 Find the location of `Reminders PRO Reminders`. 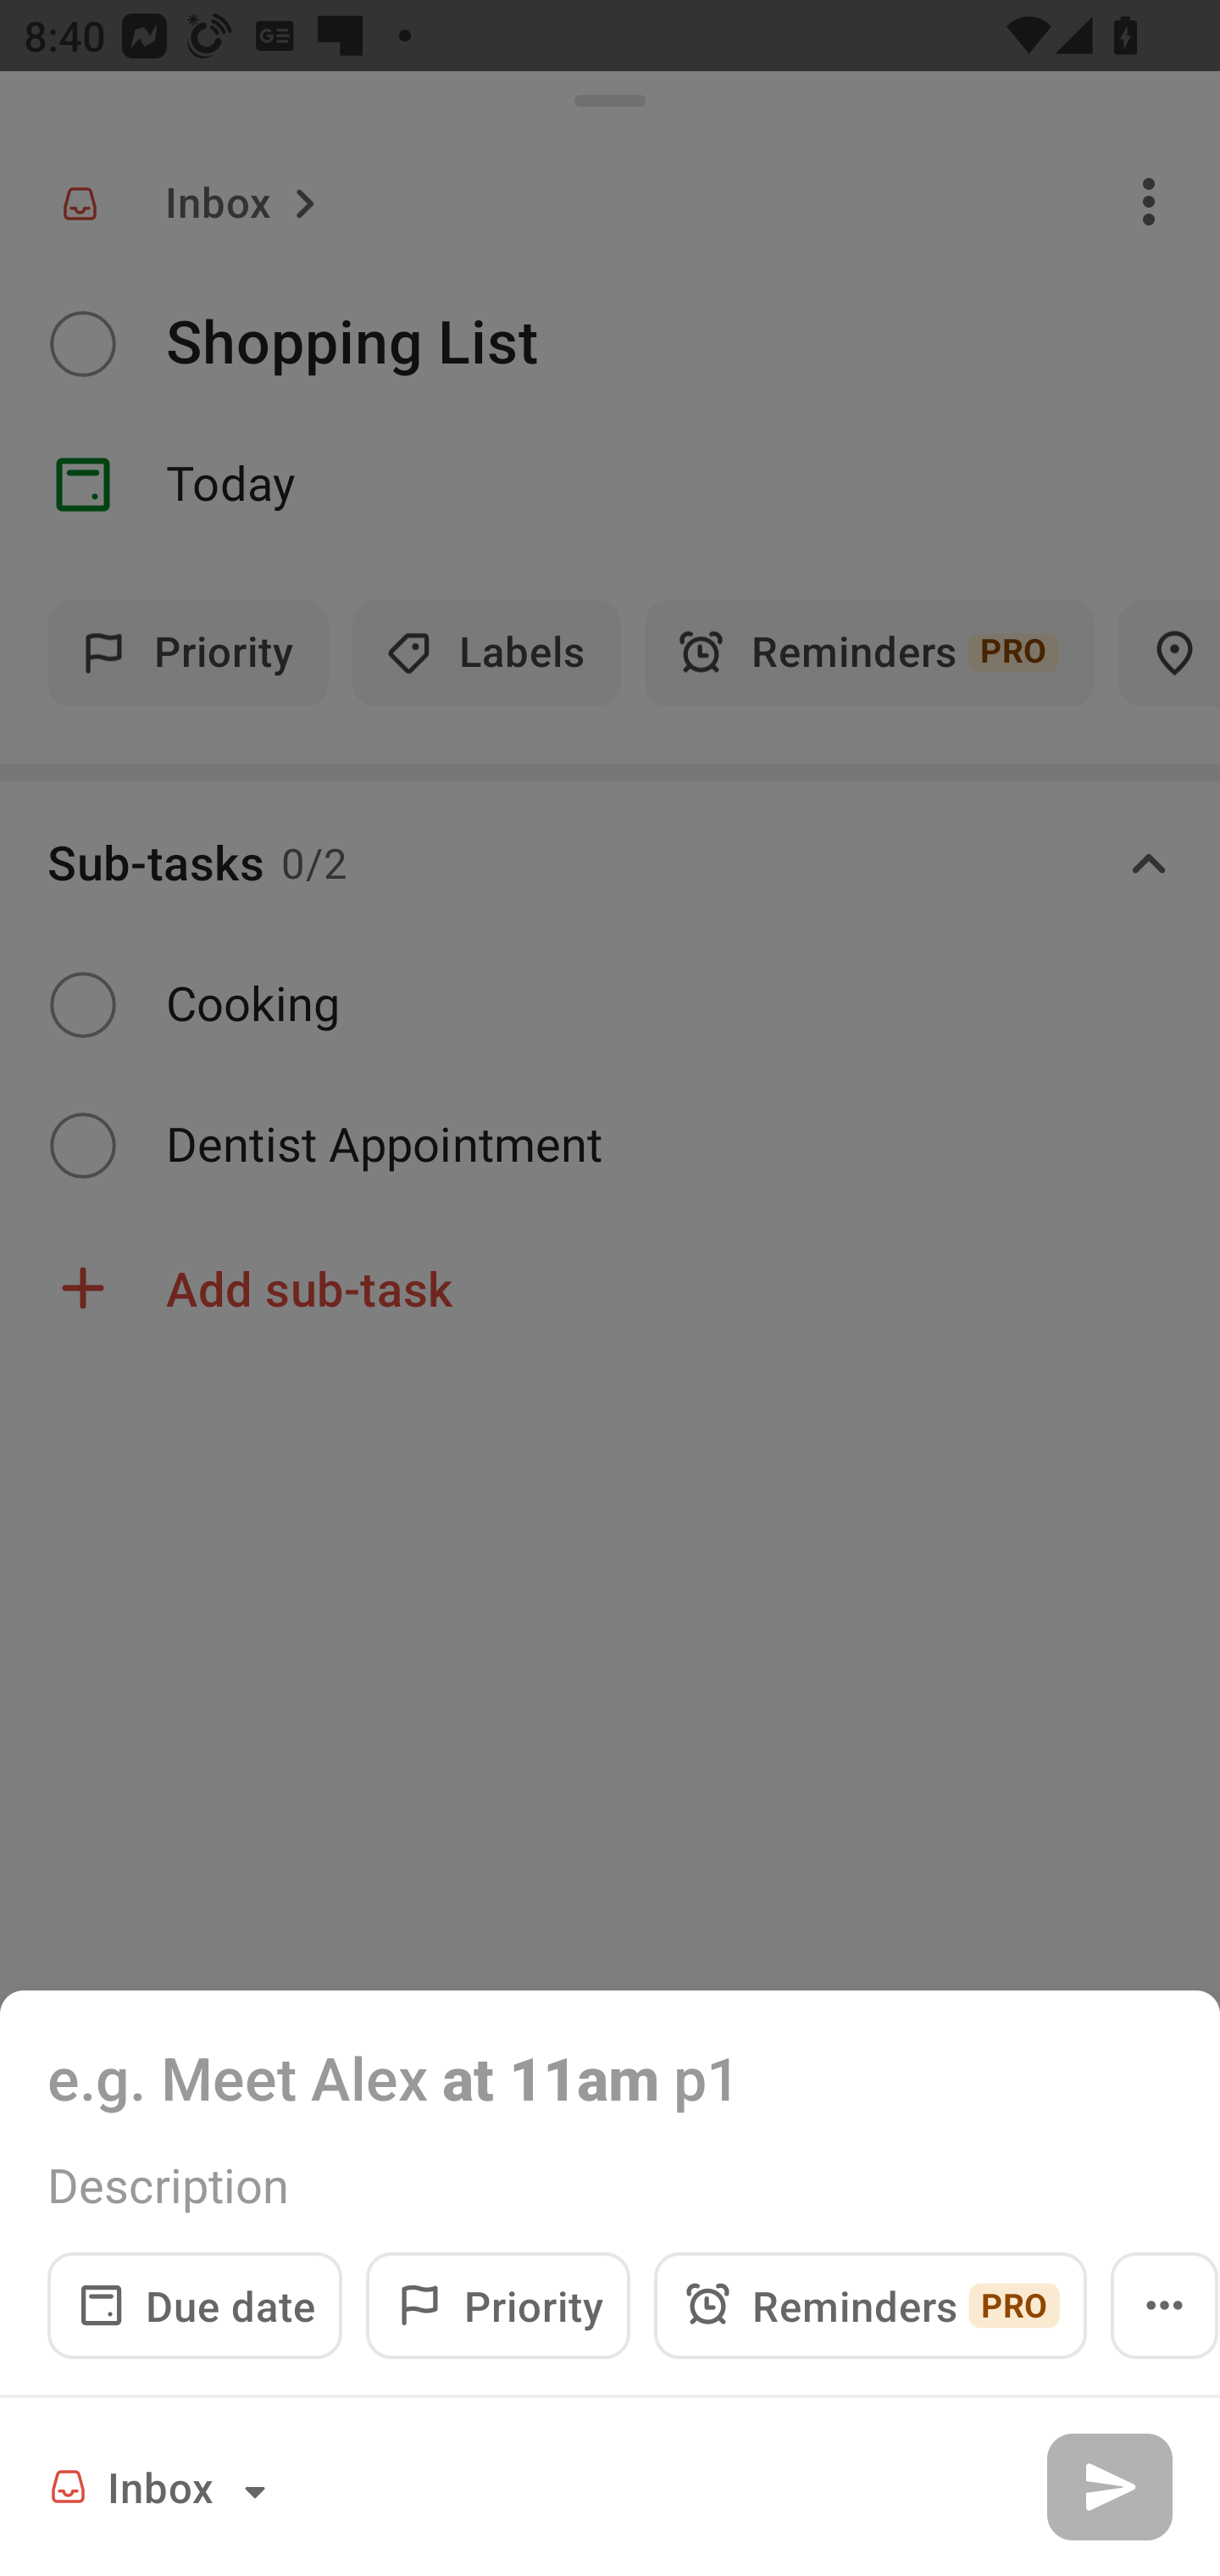

Reminders PRO Reminders is located at coordinates (870, 2305).